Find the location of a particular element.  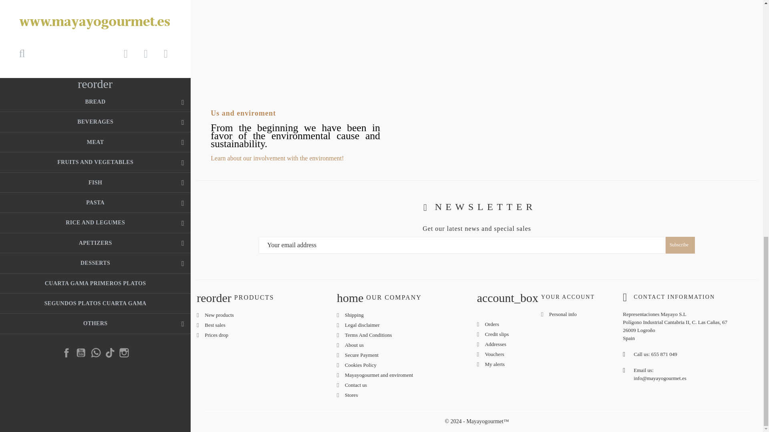

Subscribe is located at coordinates (680, 245).